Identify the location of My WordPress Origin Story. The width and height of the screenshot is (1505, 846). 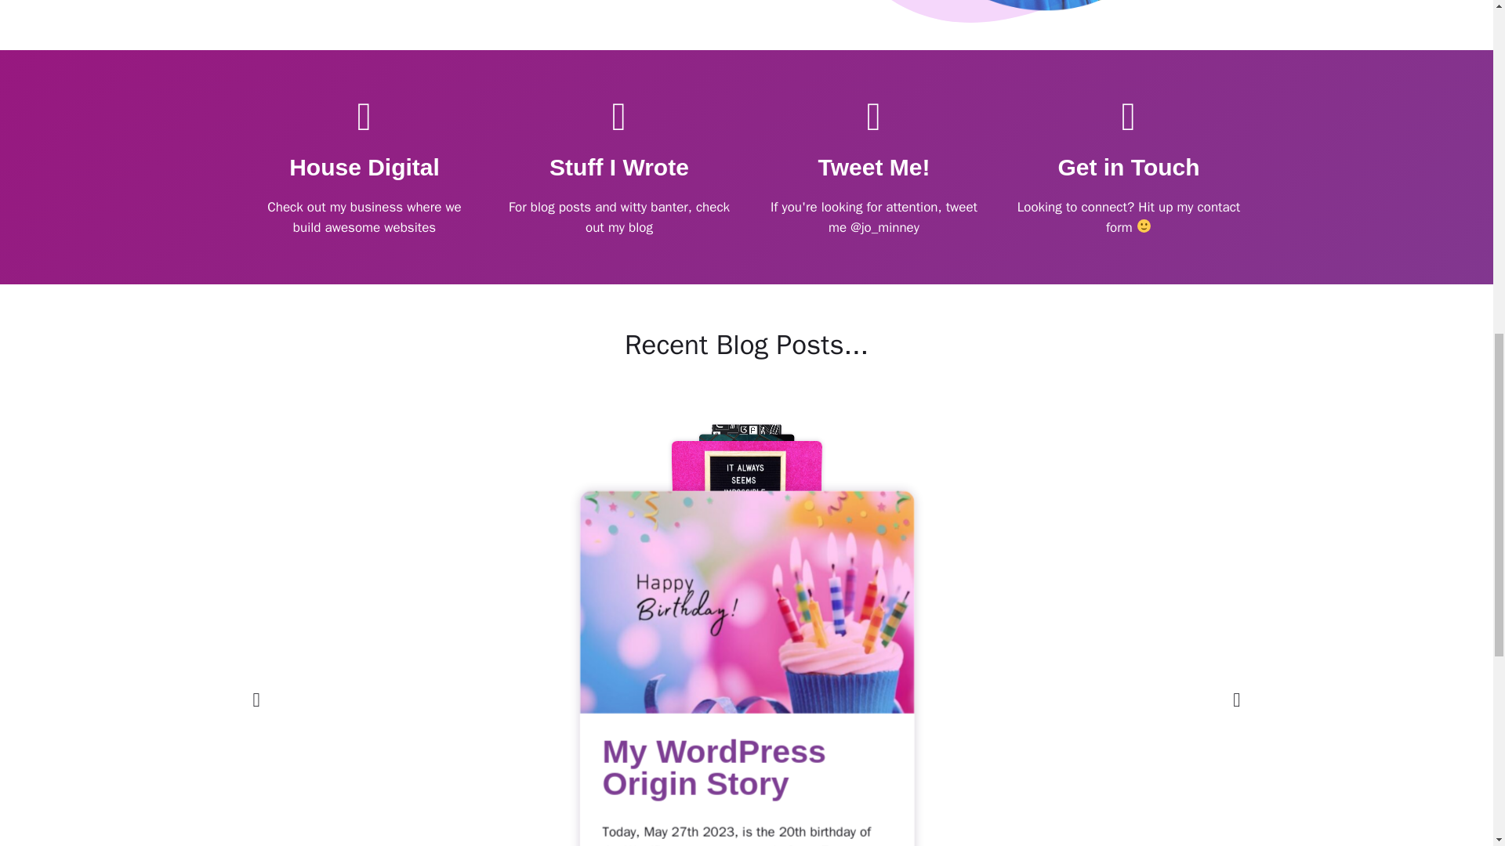
(680, 757).